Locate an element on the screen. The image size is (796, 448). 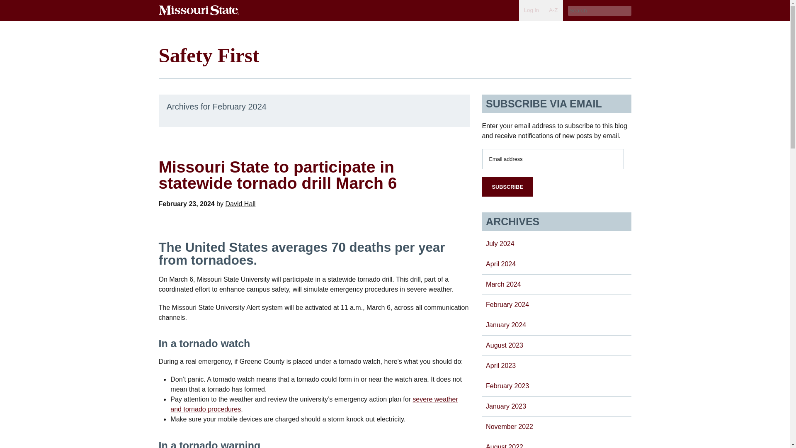
Log in is located at coordinates (531, 10).